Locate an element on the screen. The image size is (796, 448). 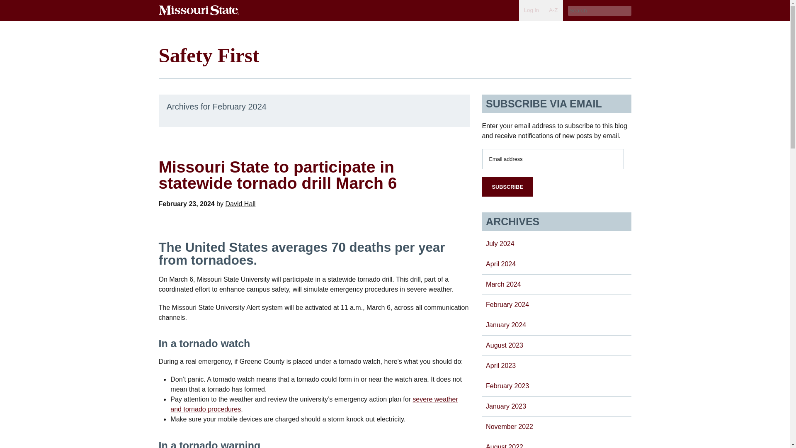
Log in is located at coordinates (531, 10).